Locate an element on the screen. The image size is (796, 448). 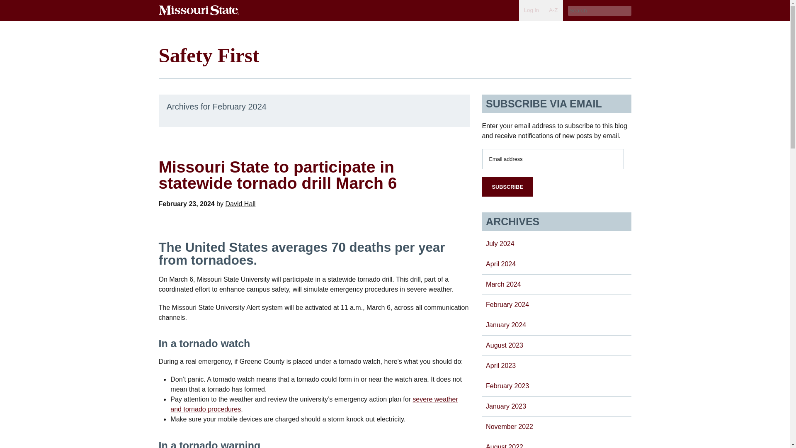
Log in is located at coordinates (531, 10).